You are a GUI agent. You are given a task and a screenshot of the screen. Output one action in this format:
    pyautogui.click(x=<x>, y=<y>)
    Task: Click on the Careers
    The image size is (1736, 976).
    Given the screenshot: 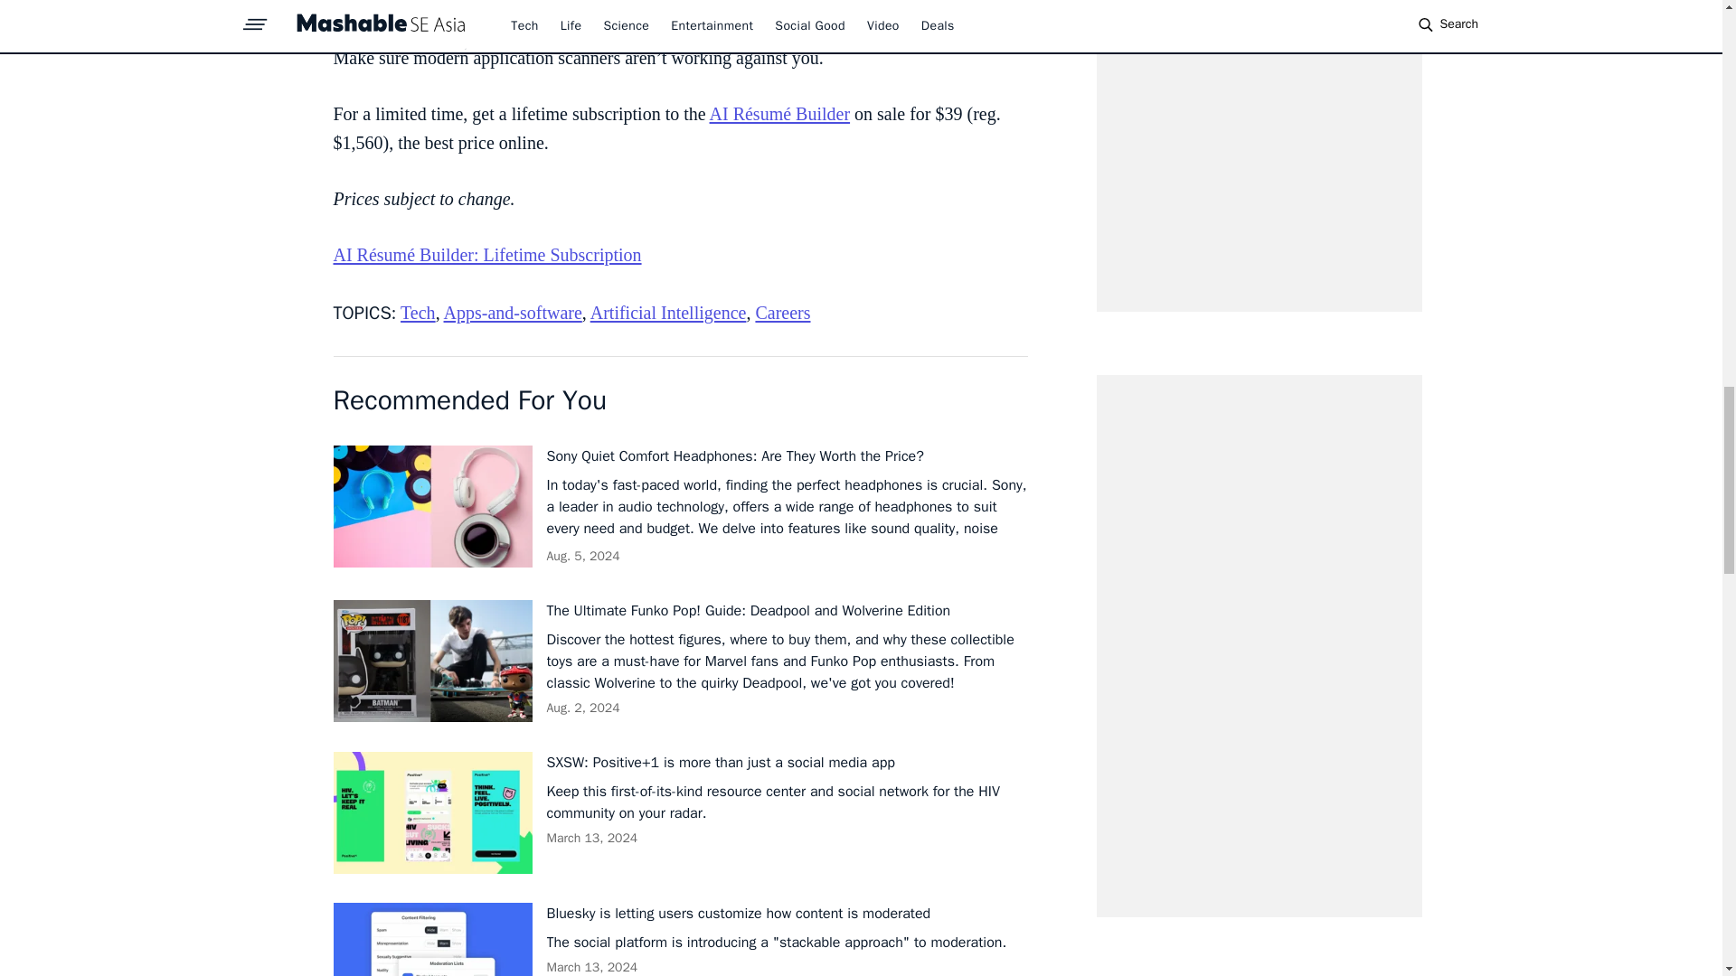 What is the action you would take?
    pyautogui.click(x=783, y=313)
    